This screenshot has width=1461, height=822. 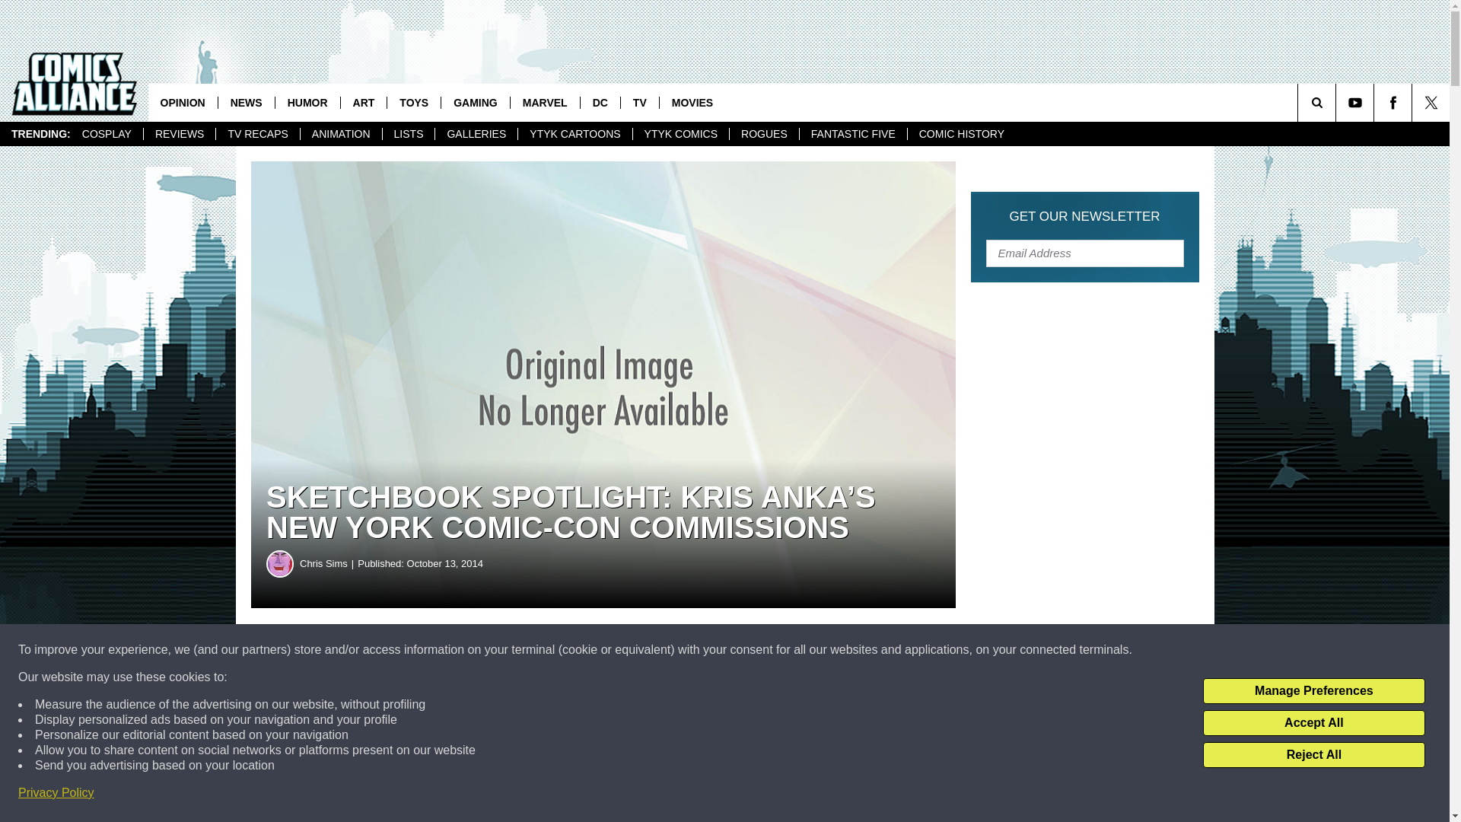 I want to click on Chris Sims, so click(x=329, y=563).